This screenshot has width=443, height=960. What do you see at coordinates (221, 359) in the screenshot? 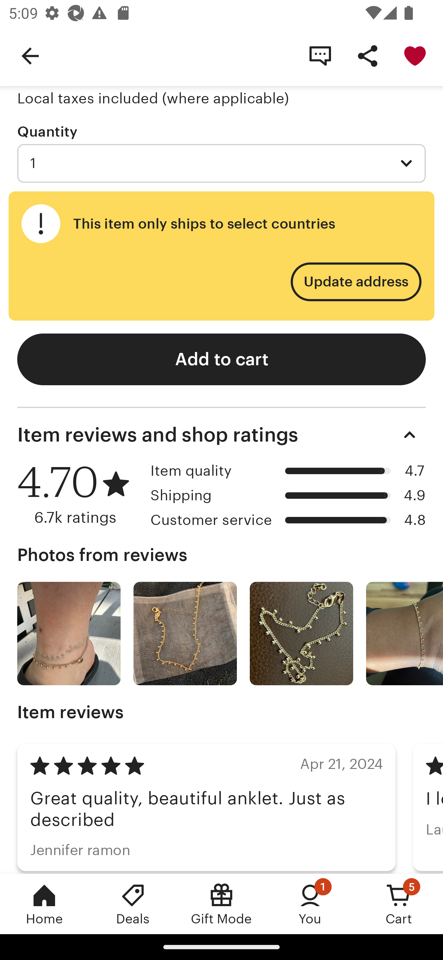
I see `Add to cart` at bounding box center [221, 359].